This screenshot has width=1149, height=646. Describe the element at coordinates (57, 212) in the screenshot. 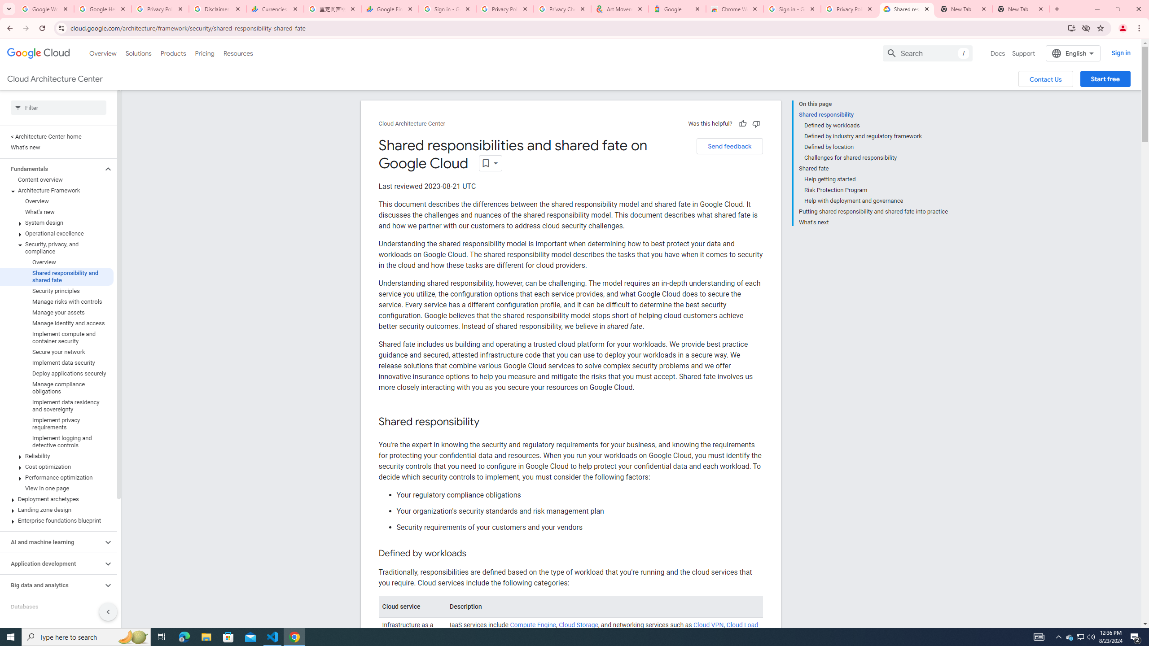

I see `What's new` at that location.